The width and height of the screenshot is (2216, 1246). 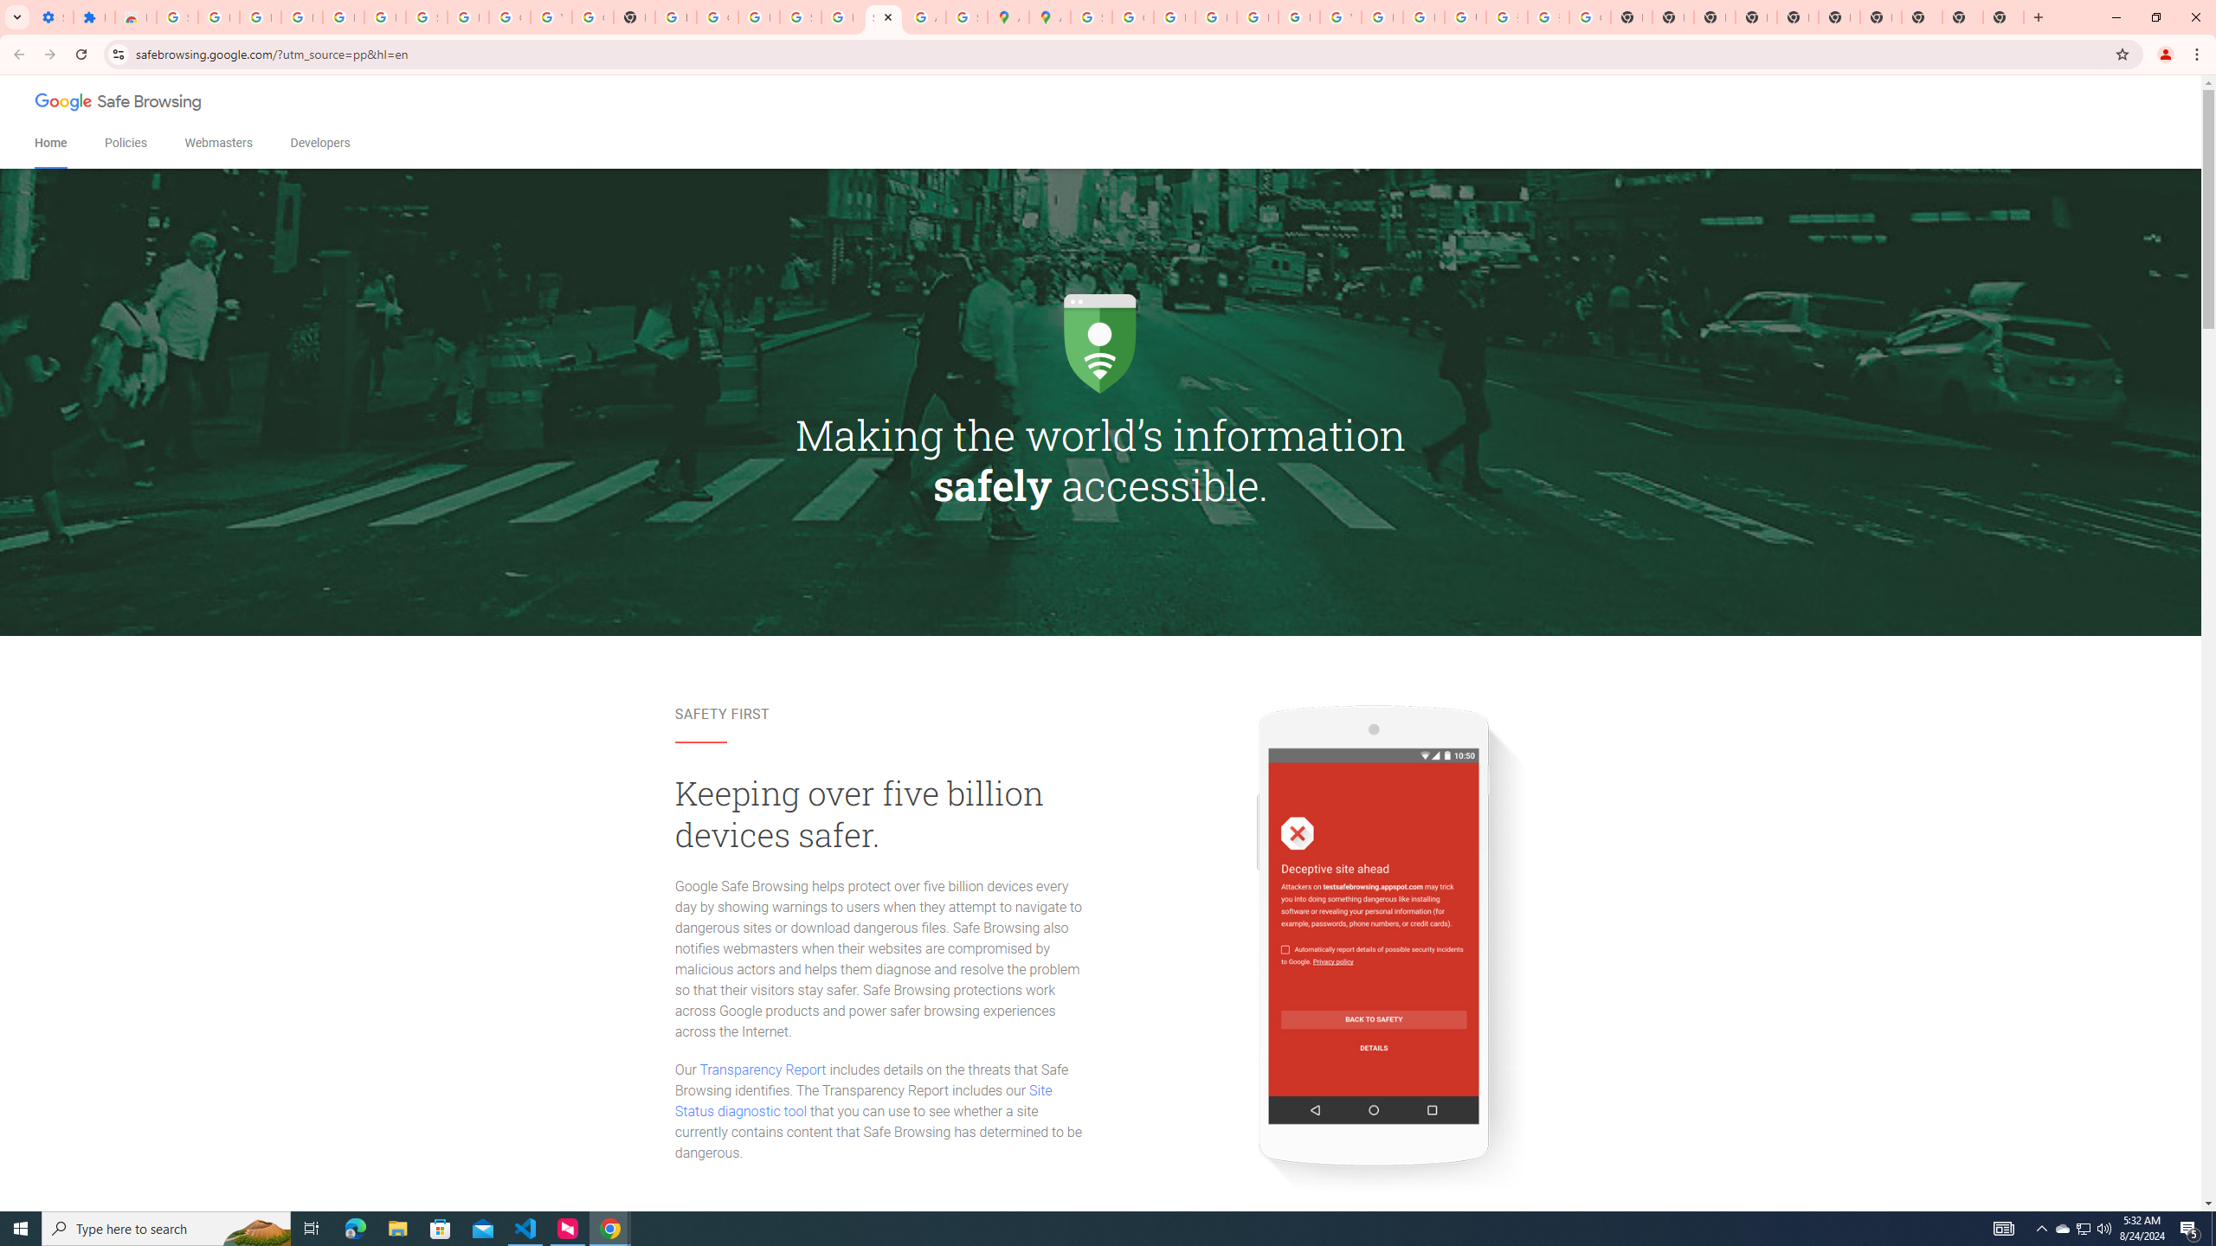 I want to click on Sign in - Google Accounts, so click(x=177, y=17).